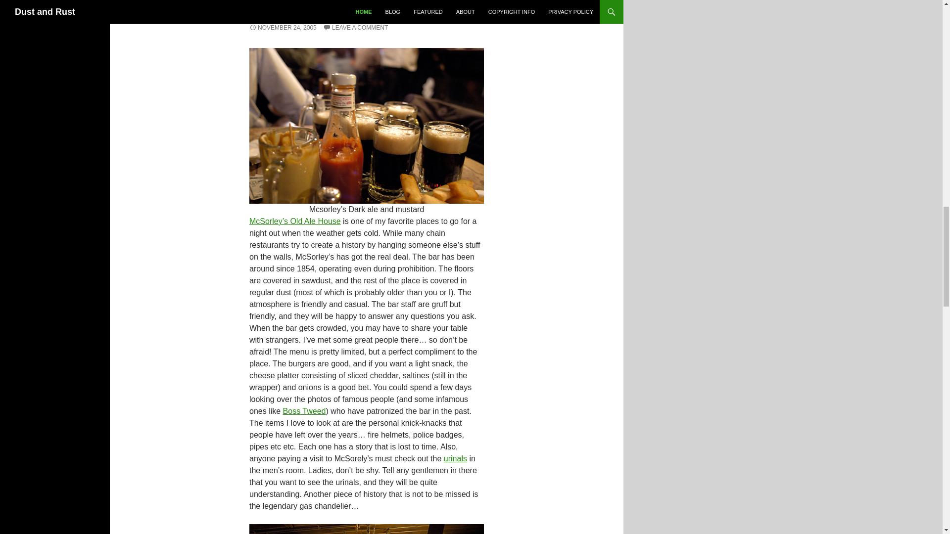 Image resolution: width=950 pixels, height=534 pixels. I want to click on Mcsorley's Dark ale and mustard, so click(366, 126).